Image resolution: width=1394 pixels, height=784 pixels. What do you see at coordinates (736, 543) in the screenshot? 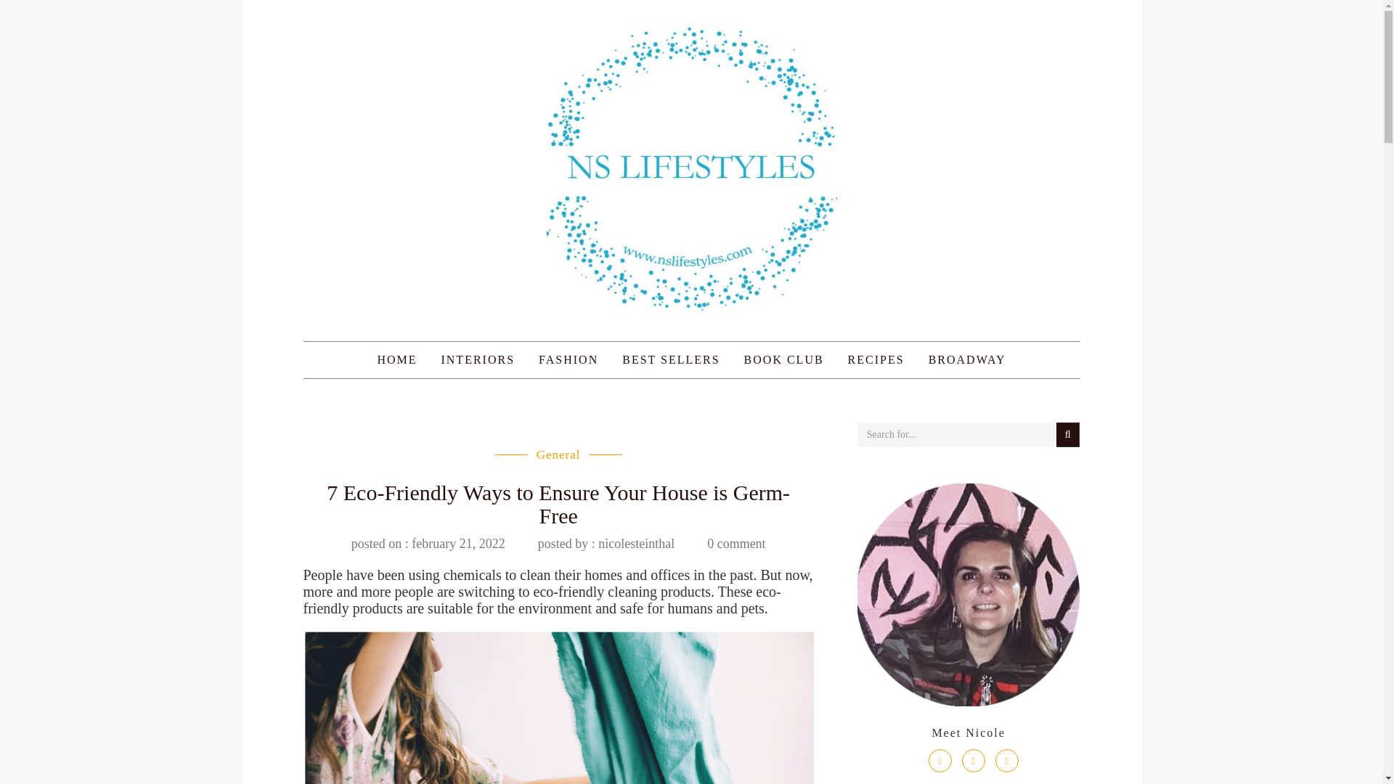
I see `0 comment` at bounding box center [736, 543].